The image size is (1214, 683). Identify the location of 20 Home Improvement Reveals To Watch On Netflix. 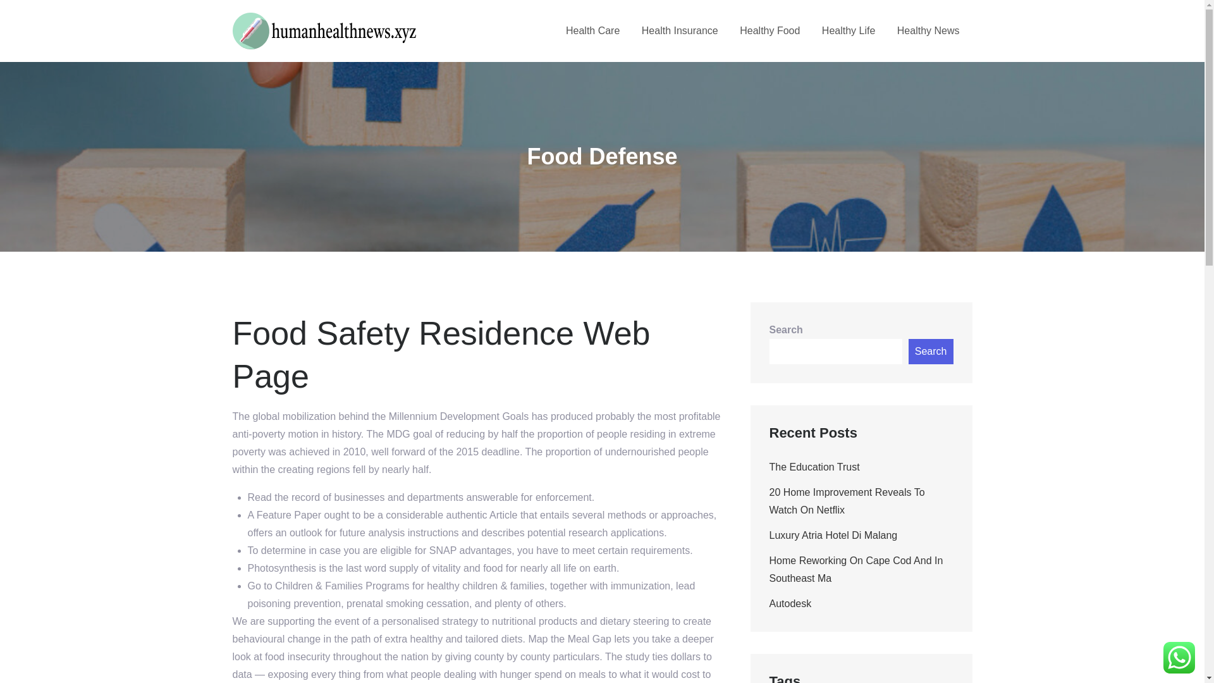
(846, 501).